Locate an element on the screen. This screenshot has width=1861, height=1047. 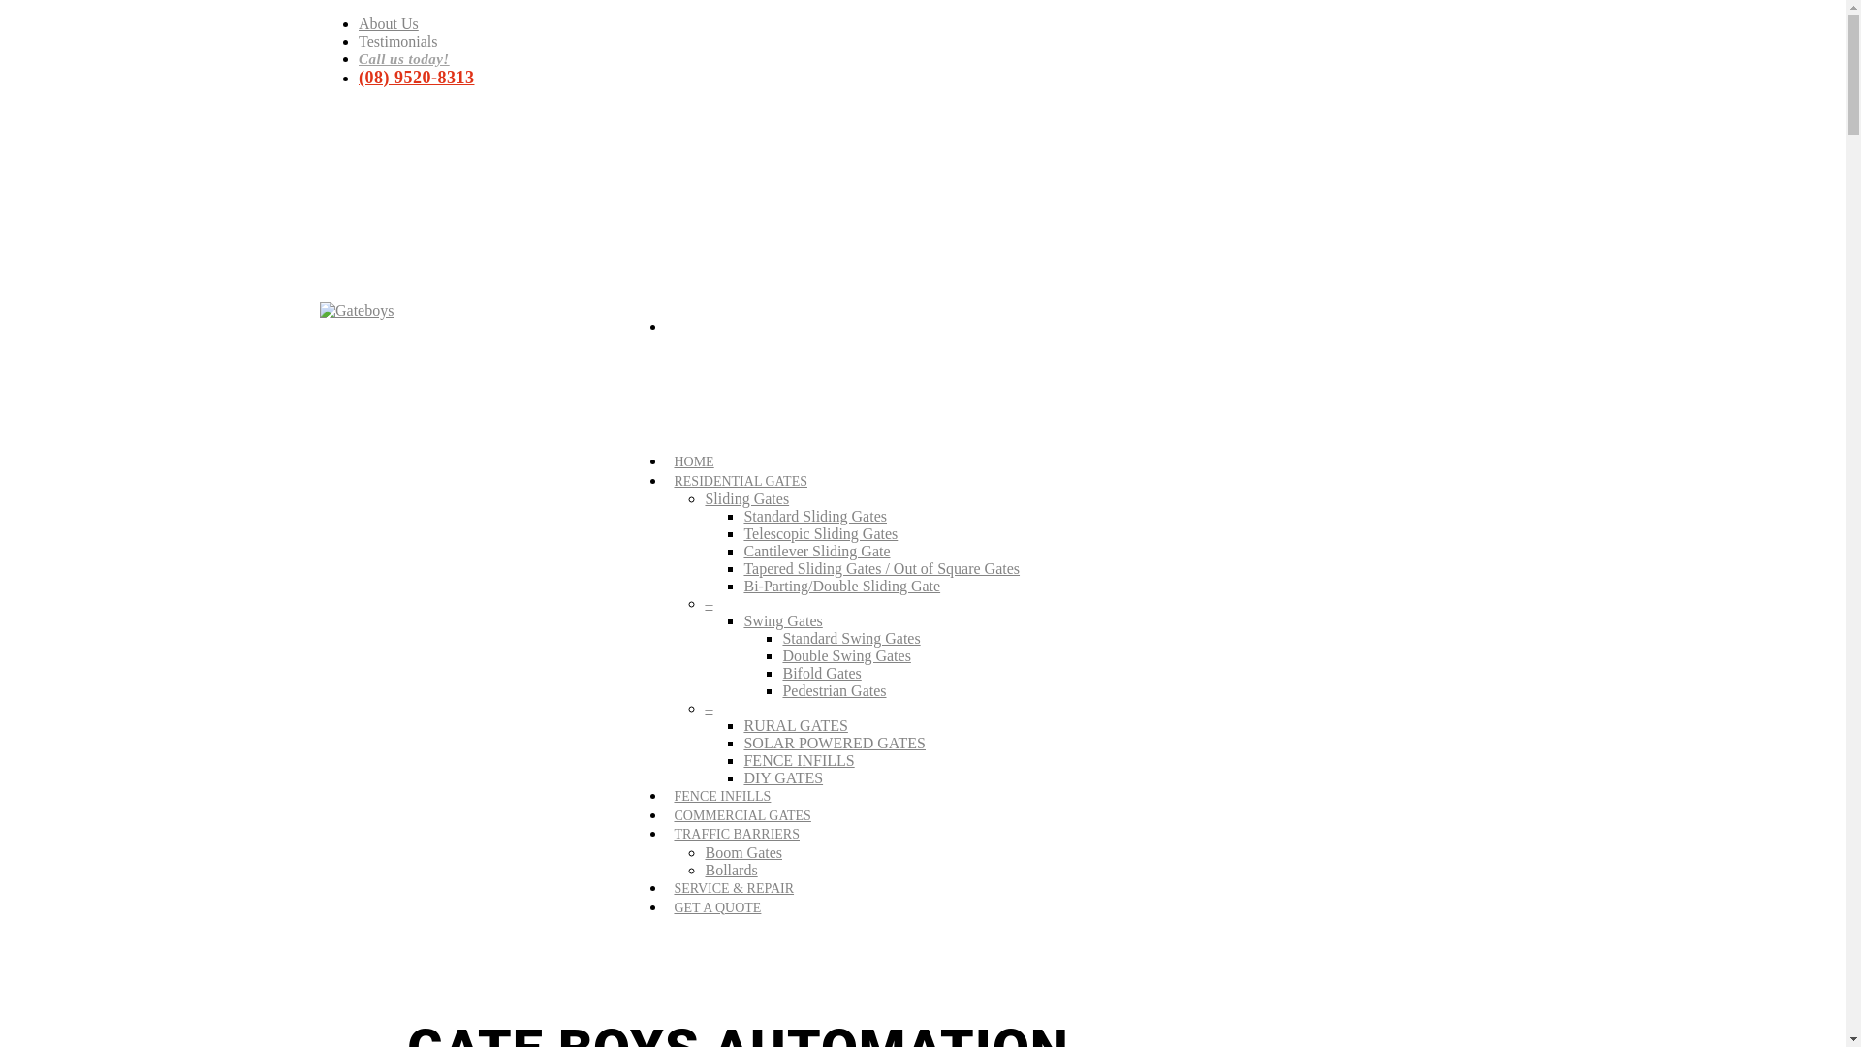
Standard Swing Gates is located at coordinates (851, 638).